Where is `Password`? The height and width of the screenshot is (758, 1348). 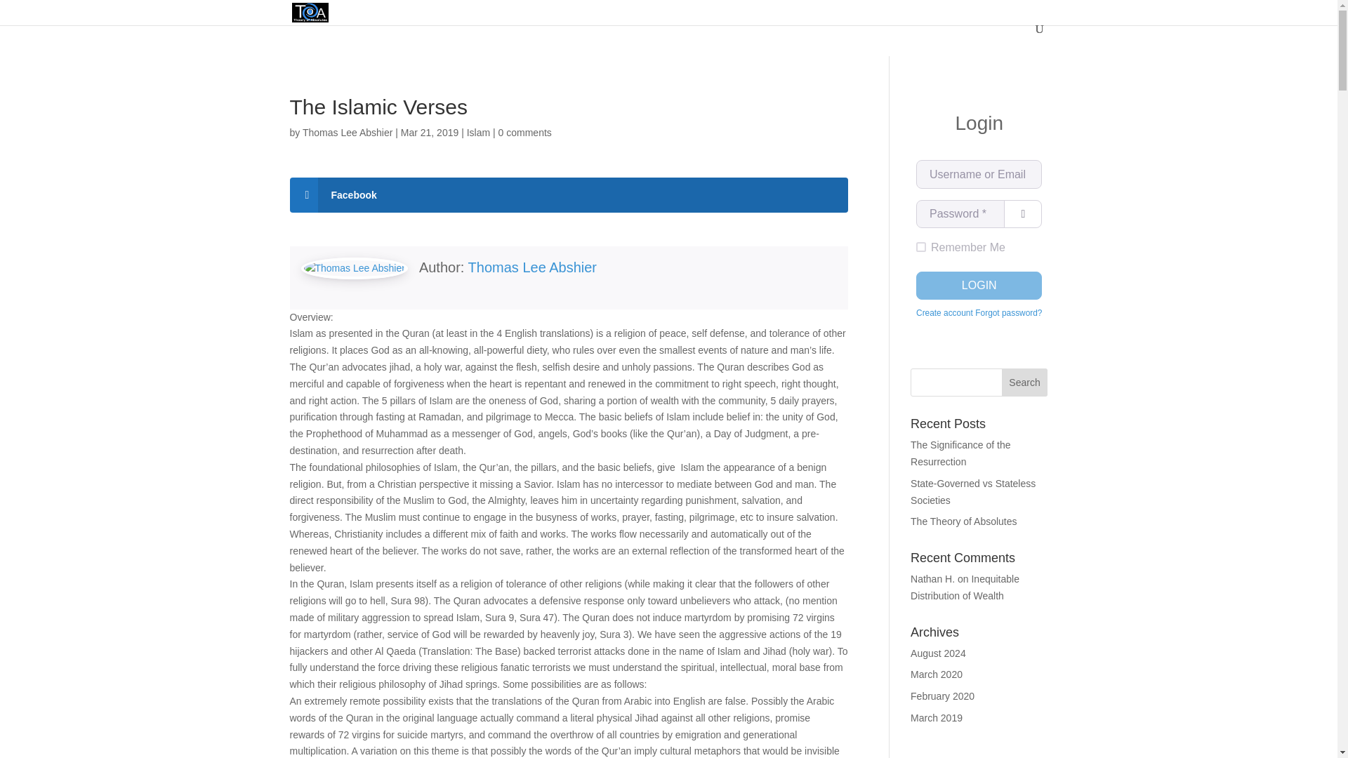 Password is located at coordinates (960, 214).